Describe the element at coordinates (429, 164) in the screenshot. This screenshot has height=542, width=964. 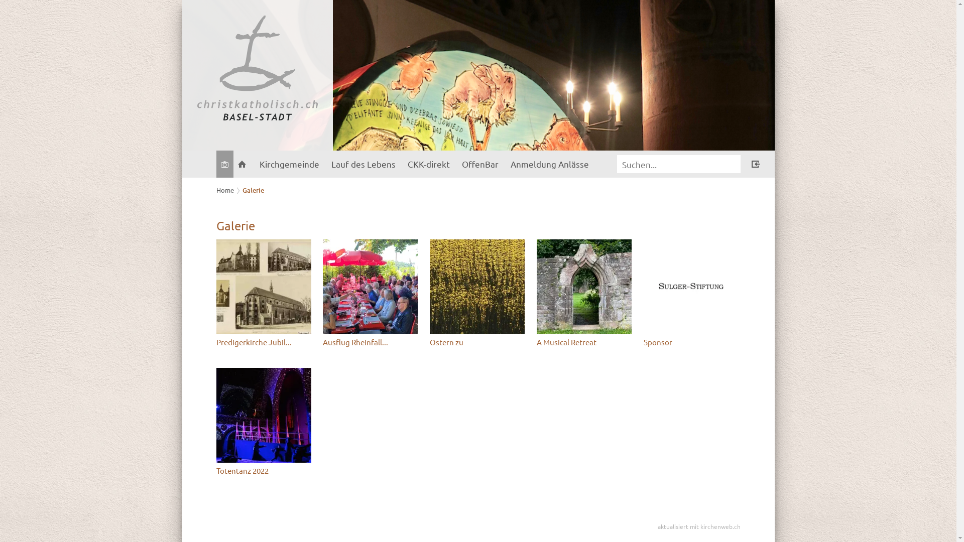
I see `CKK-direkt` at that location.